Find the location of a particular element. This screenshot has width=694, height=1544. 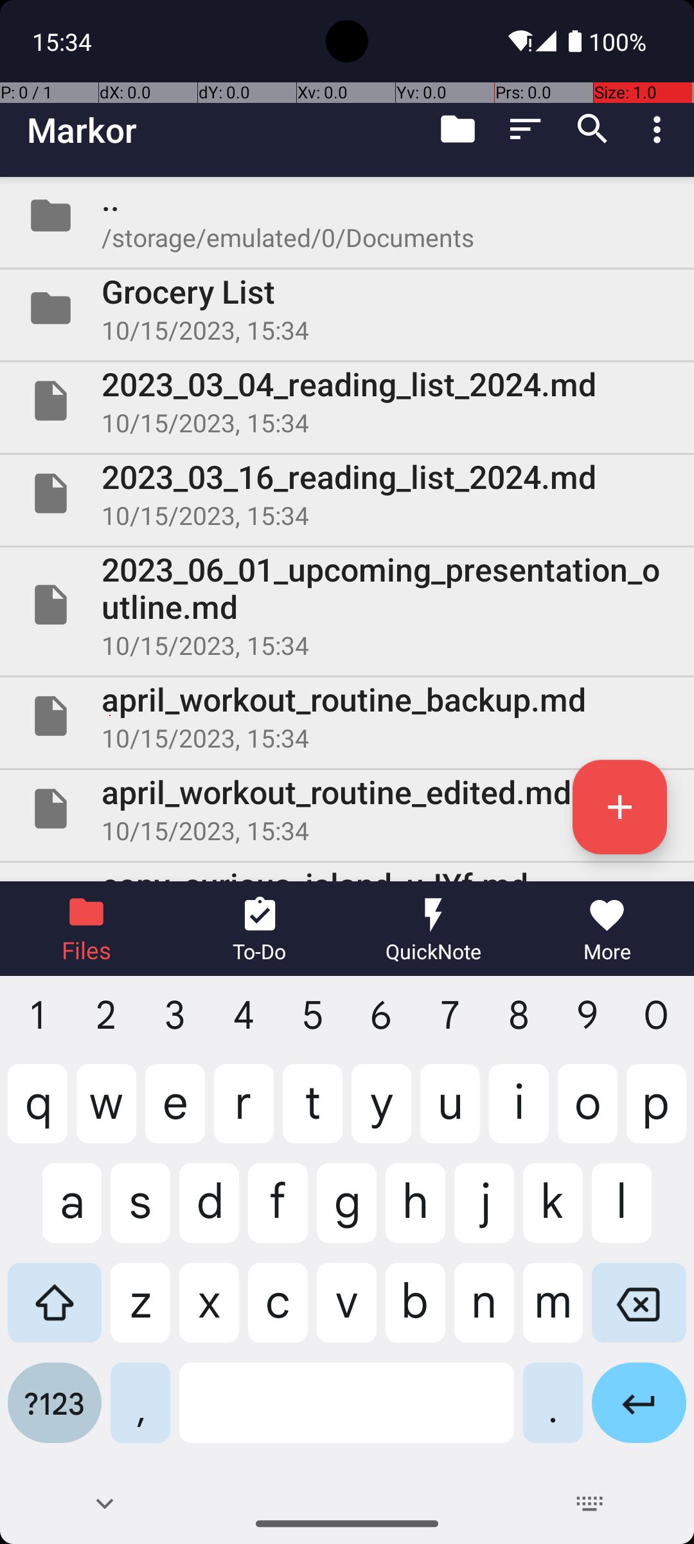

File 2023_03_04_reading_list_2024.md  is located at coordinates (347, 401).